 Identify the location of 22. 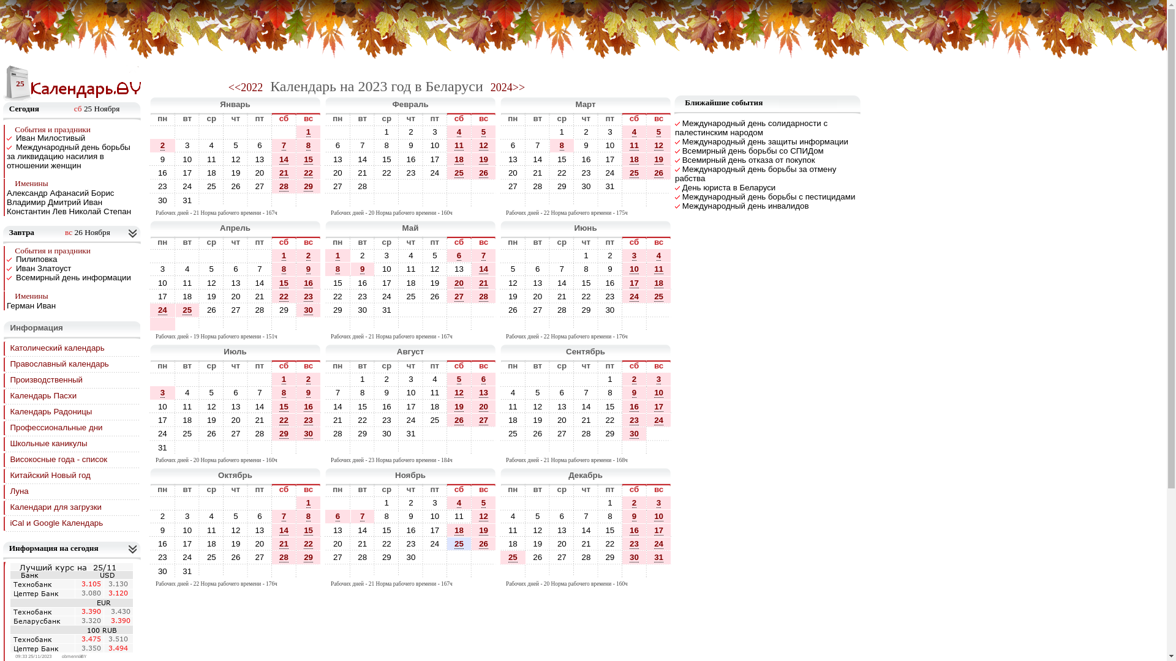
(363, 420).